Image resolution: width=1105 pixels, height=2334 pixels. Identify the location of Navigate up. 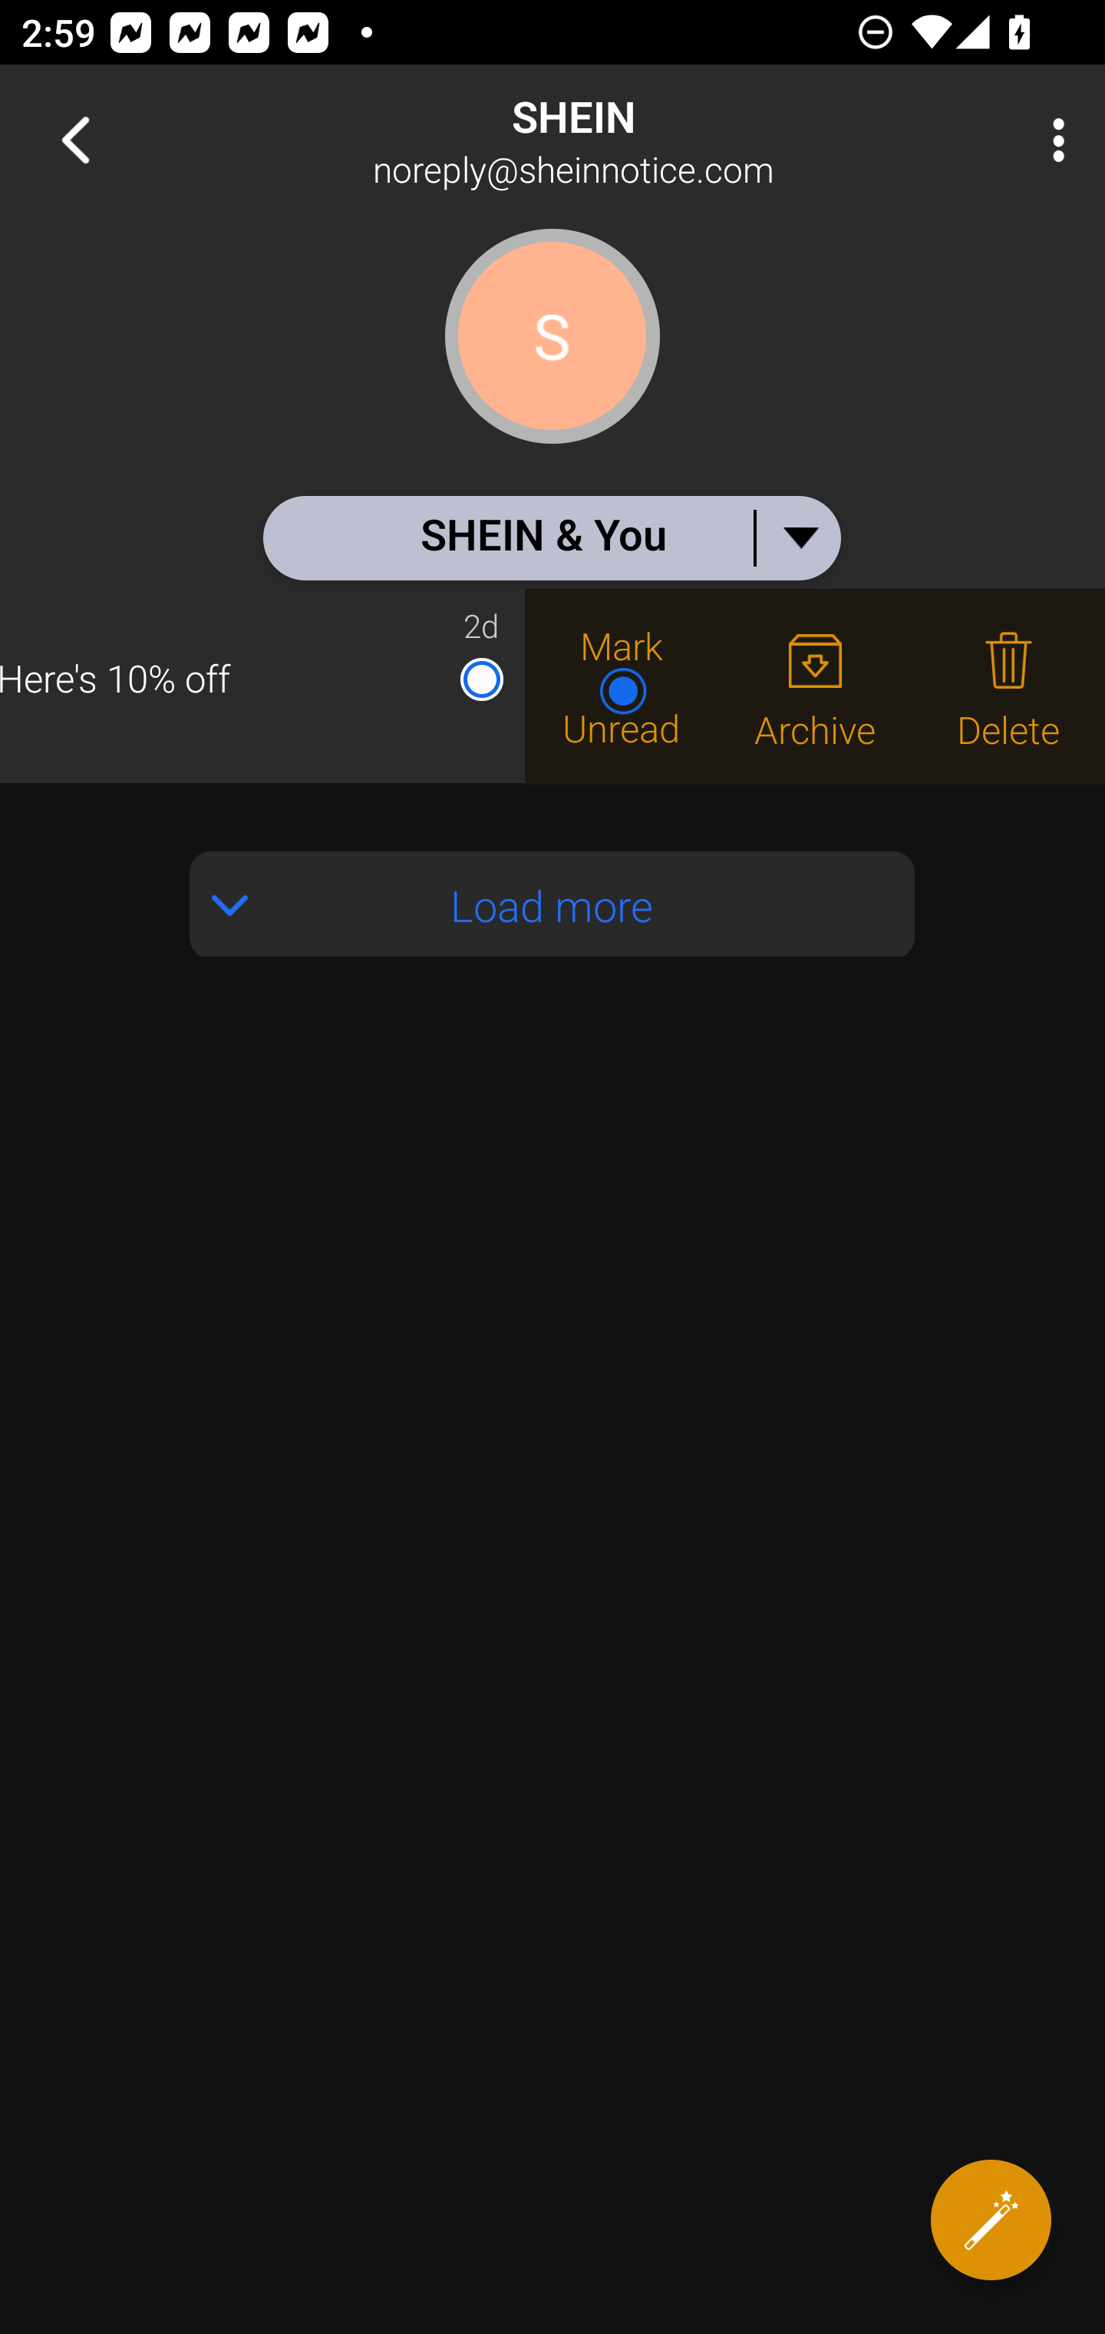
(75, 140).